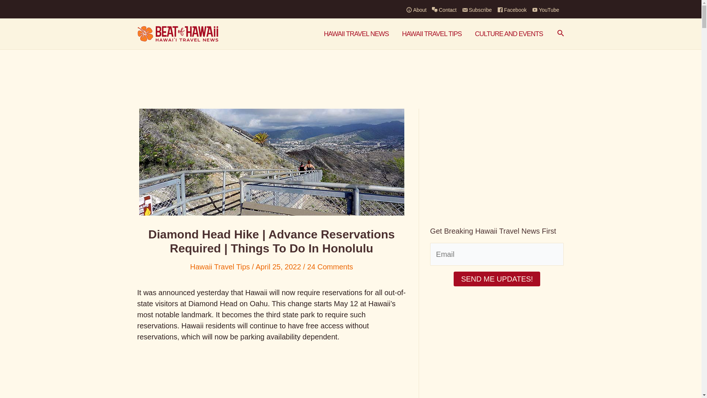  I want to click on Subscribe, so click(479, 10).